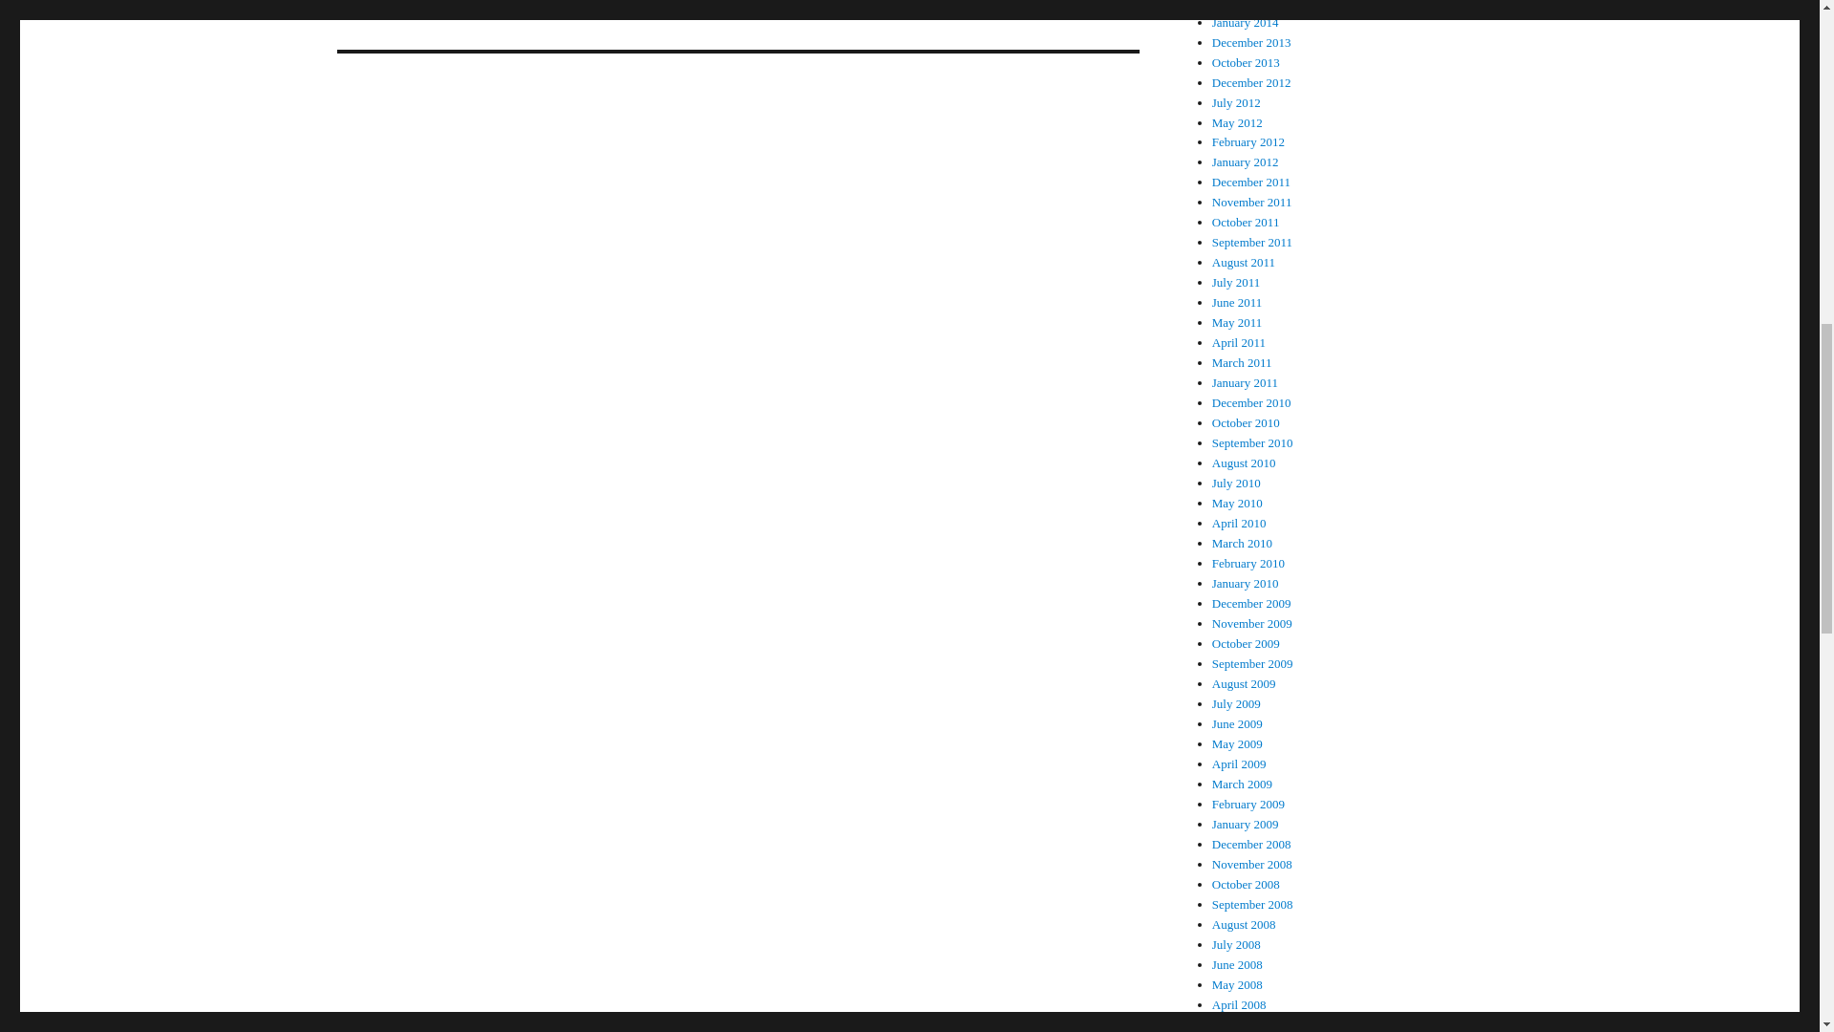  Describe the element at coordinates (1246, 23) in the screenshot. I see `January 2014` at that location.